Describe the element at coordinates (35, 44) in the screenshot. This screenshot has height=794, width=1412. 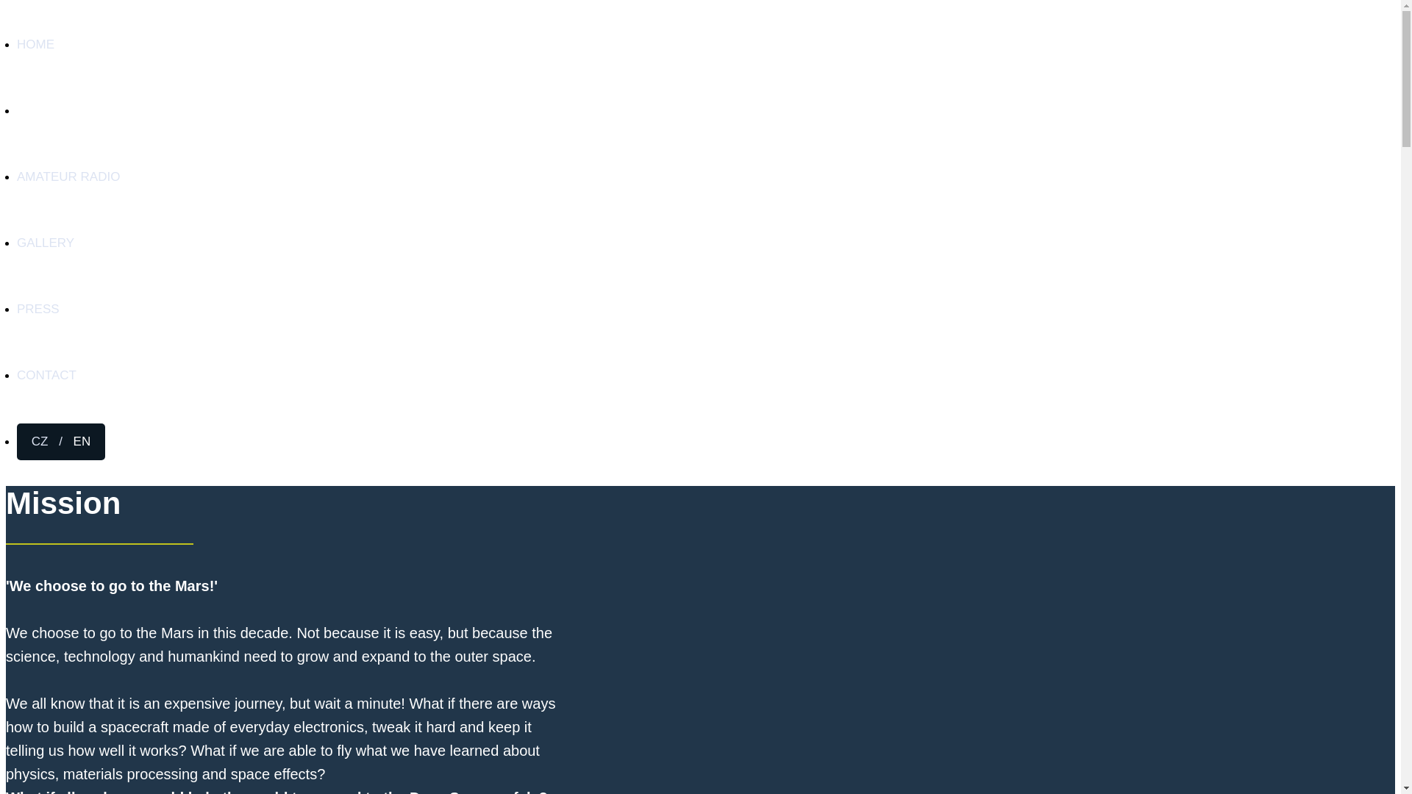
I see `HOME` at that location.